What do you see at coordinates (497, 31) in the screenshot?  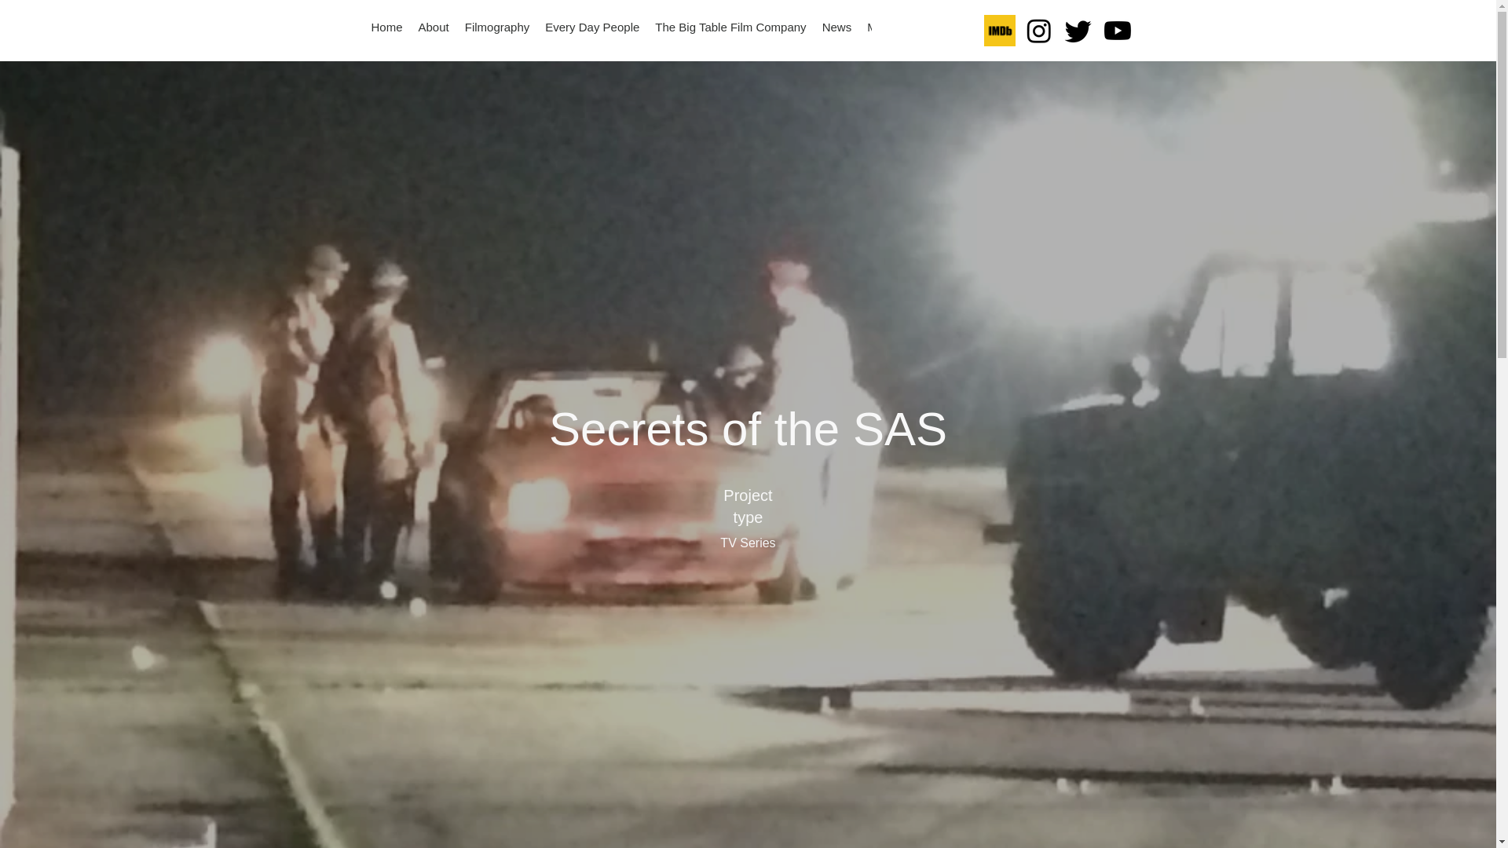 I see `Filmography` at bounding box center [497, 31].